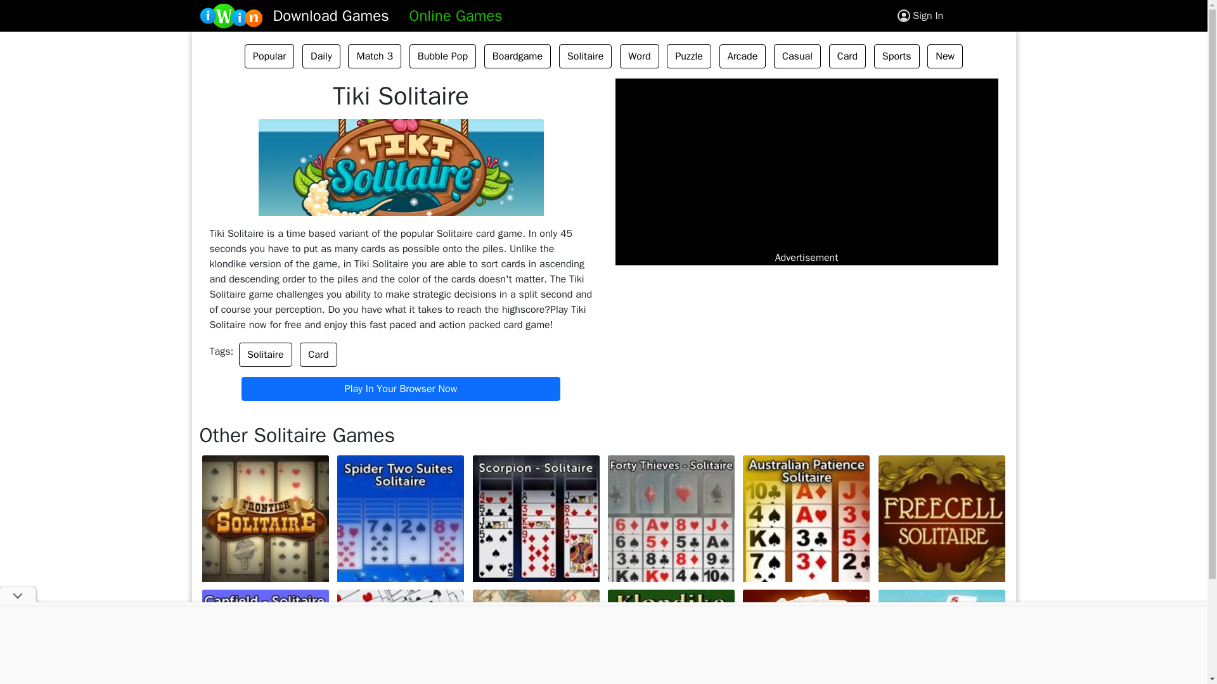 The image size is (1217, 684). What do you see at coordinates (847, 56) in the screenshot?
I see `Card` at bounding box center [847, 56].